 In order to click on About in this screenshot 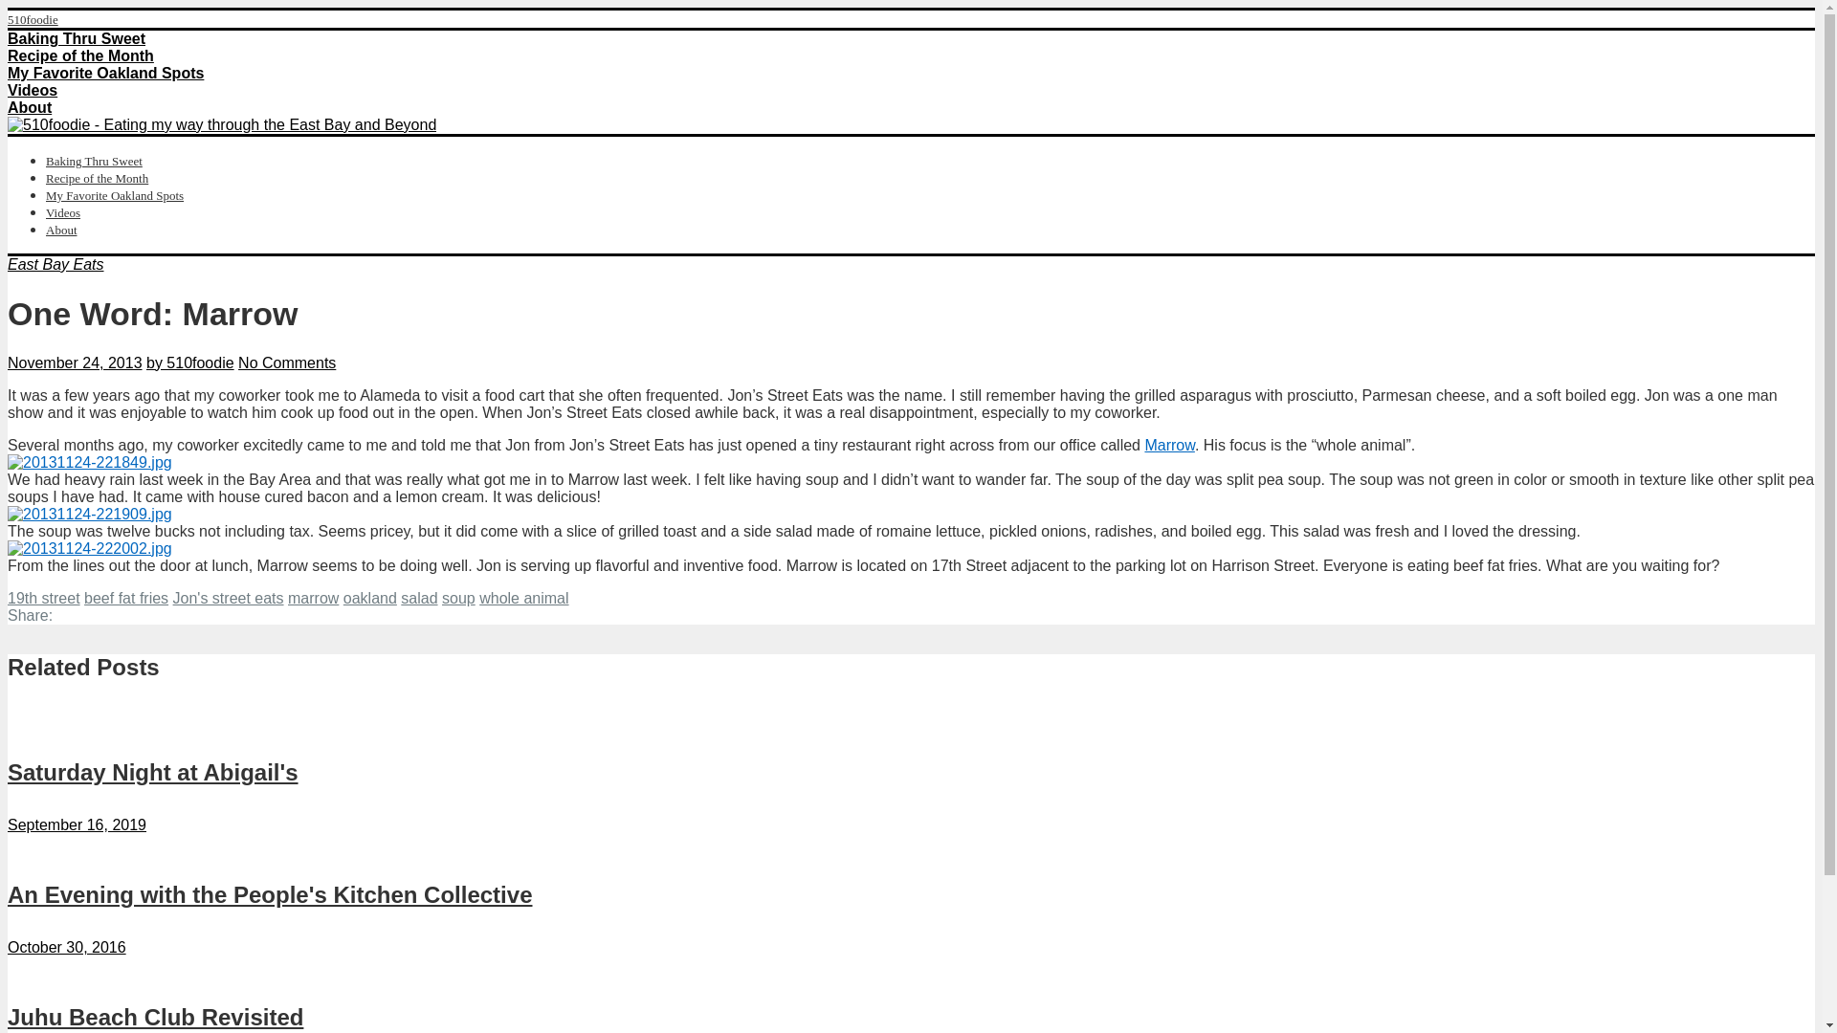, I will do `click(29, 107)`.